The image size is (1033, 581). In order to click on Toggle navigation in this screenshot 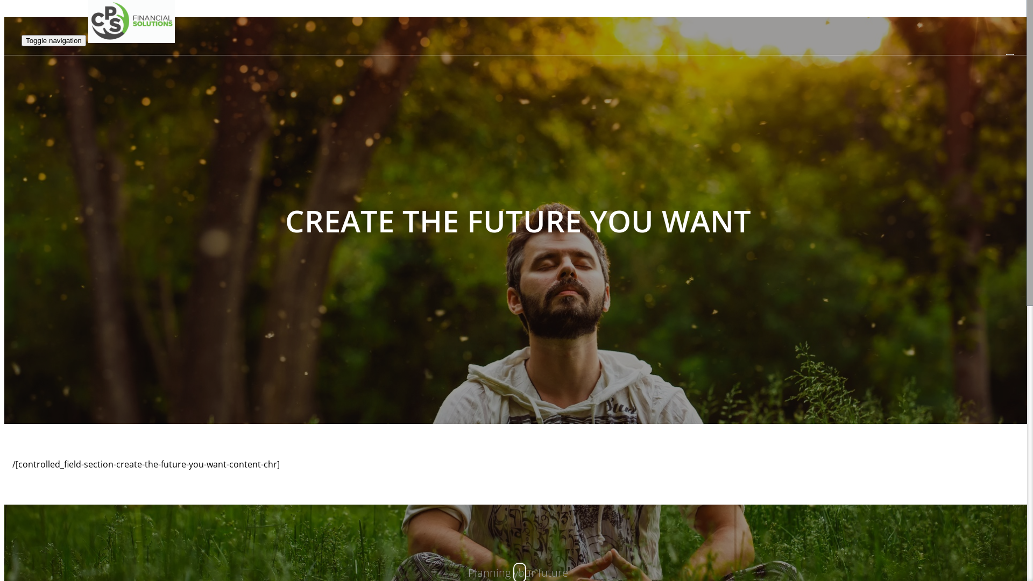, I will do `click(54, 41)`.